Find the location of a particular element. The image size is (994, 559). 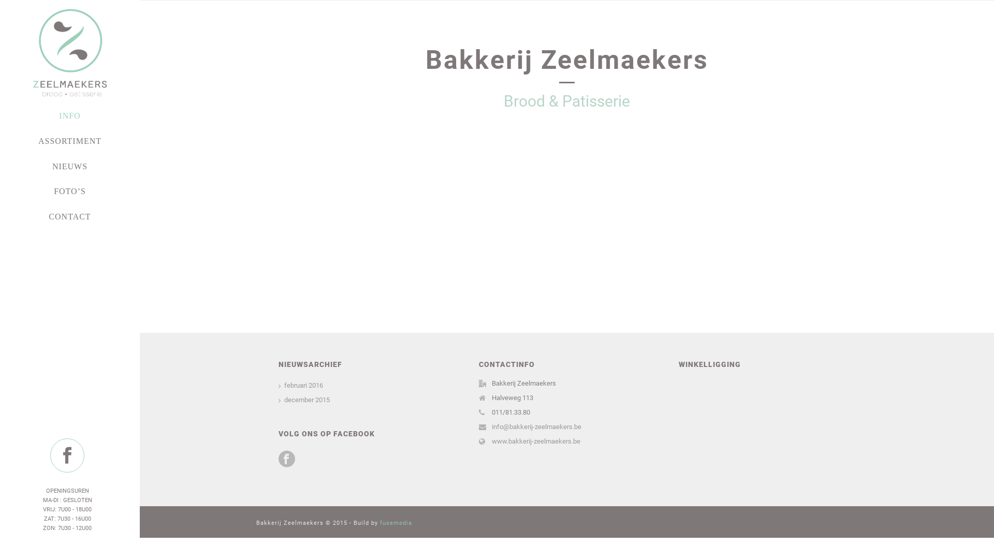

facebook is located at coordinates (67, 455).